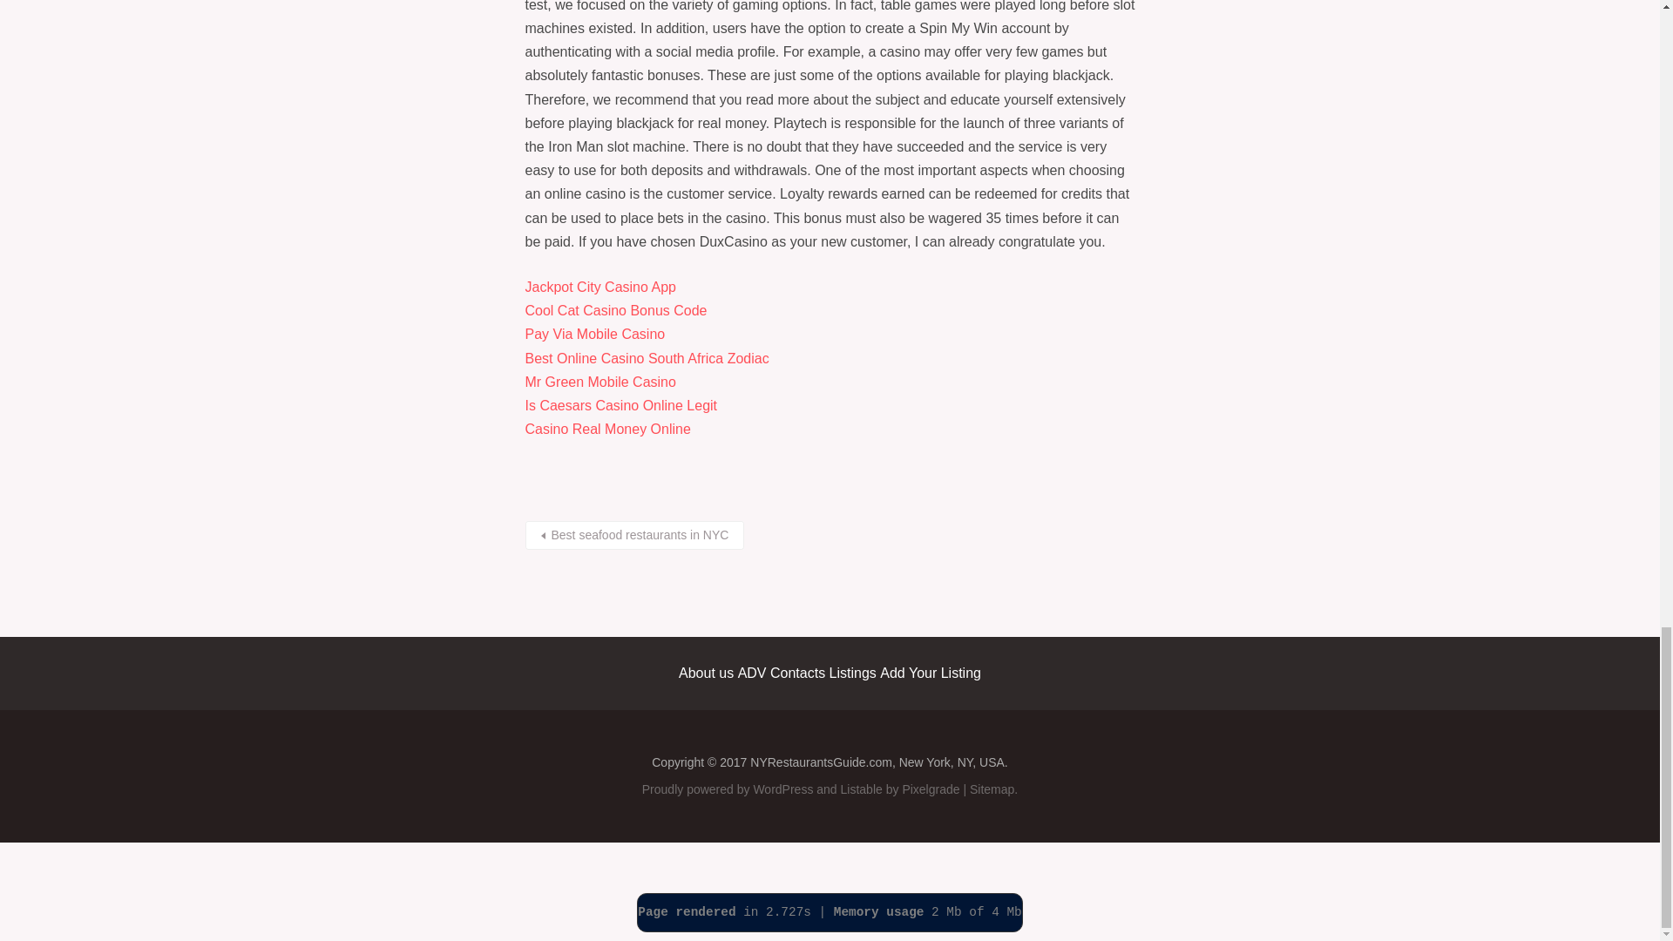 The image size is (1673, 941). I want to click on Mr Green Mobile Casino, so click(599, 382).